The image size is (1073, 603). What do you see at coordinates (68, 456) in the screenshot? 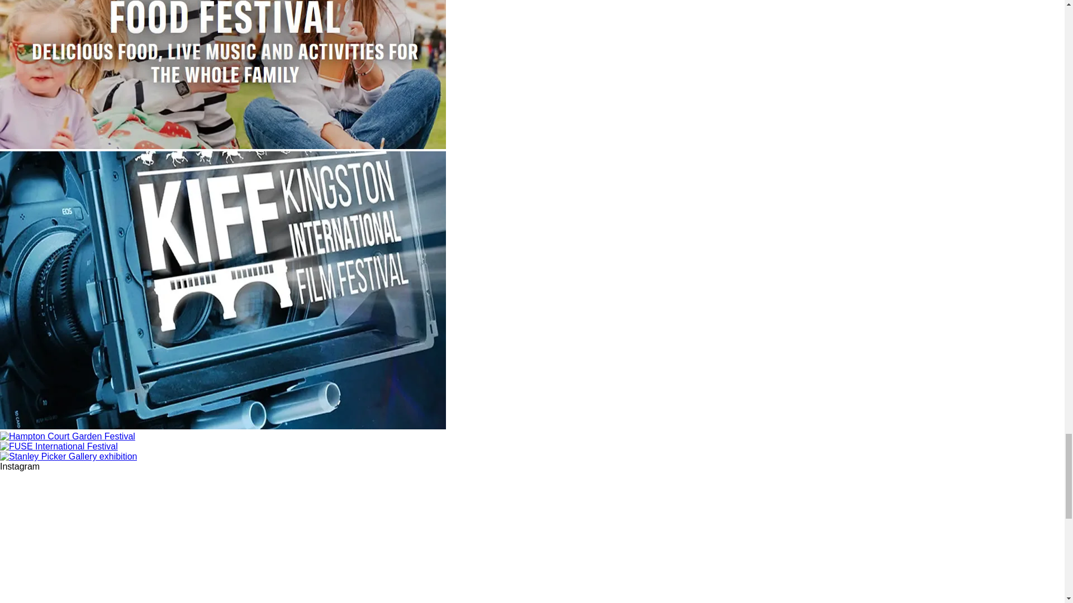
I see `Thomas Pausz Haunted Ecologies at Stanley Picker Gallery` at bounding box center [68, 456].